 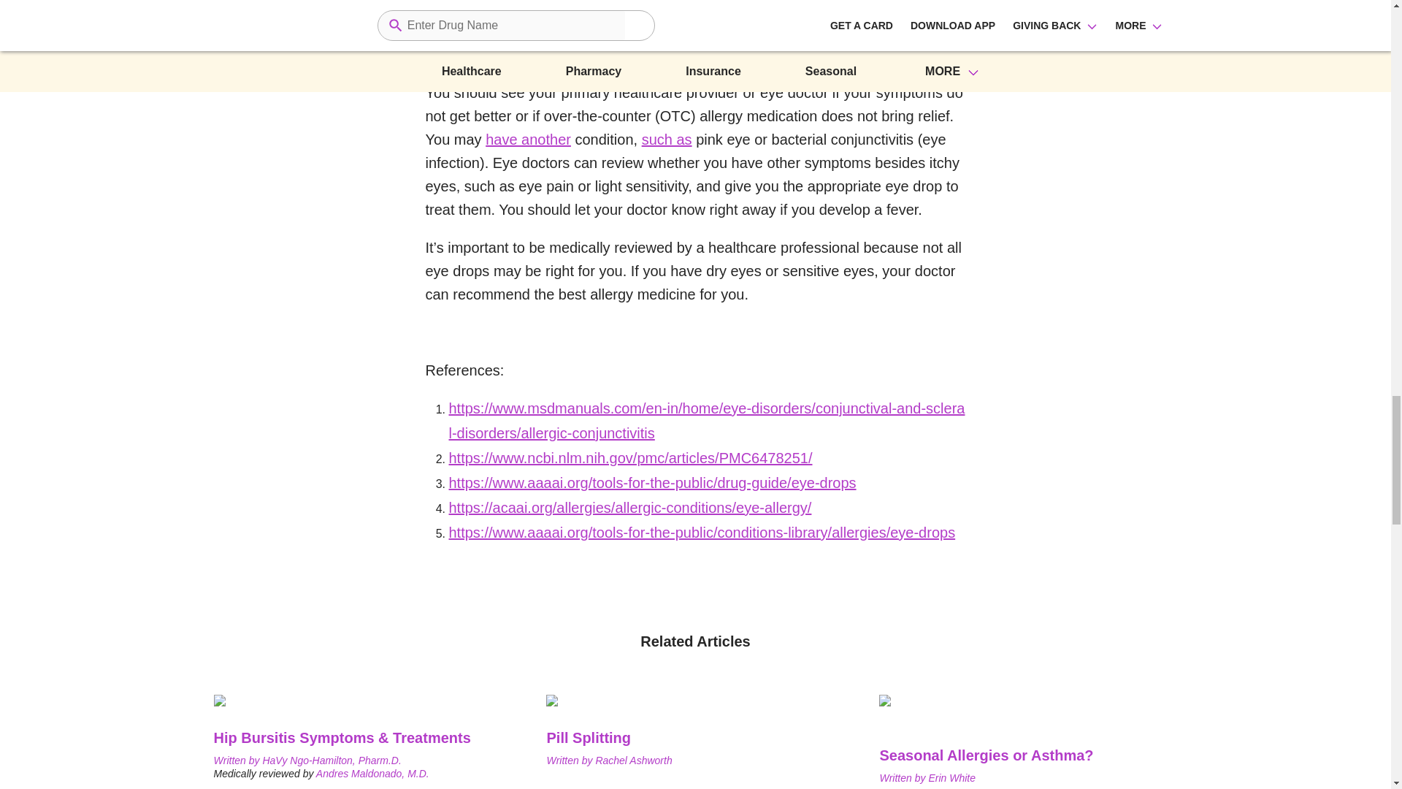 What do you see at coordinates (650, 737) in the screenshot?
I see `Pill Splitting` at bounding box center [650, 737].